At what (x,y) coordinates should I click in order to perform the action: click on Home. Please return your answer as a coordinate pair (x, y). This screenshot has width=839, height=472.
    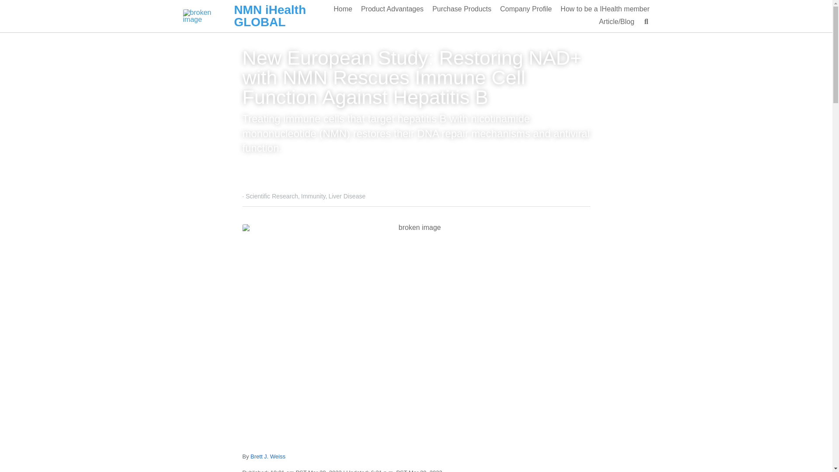
    Looking at the image, I should click on (343, 9).